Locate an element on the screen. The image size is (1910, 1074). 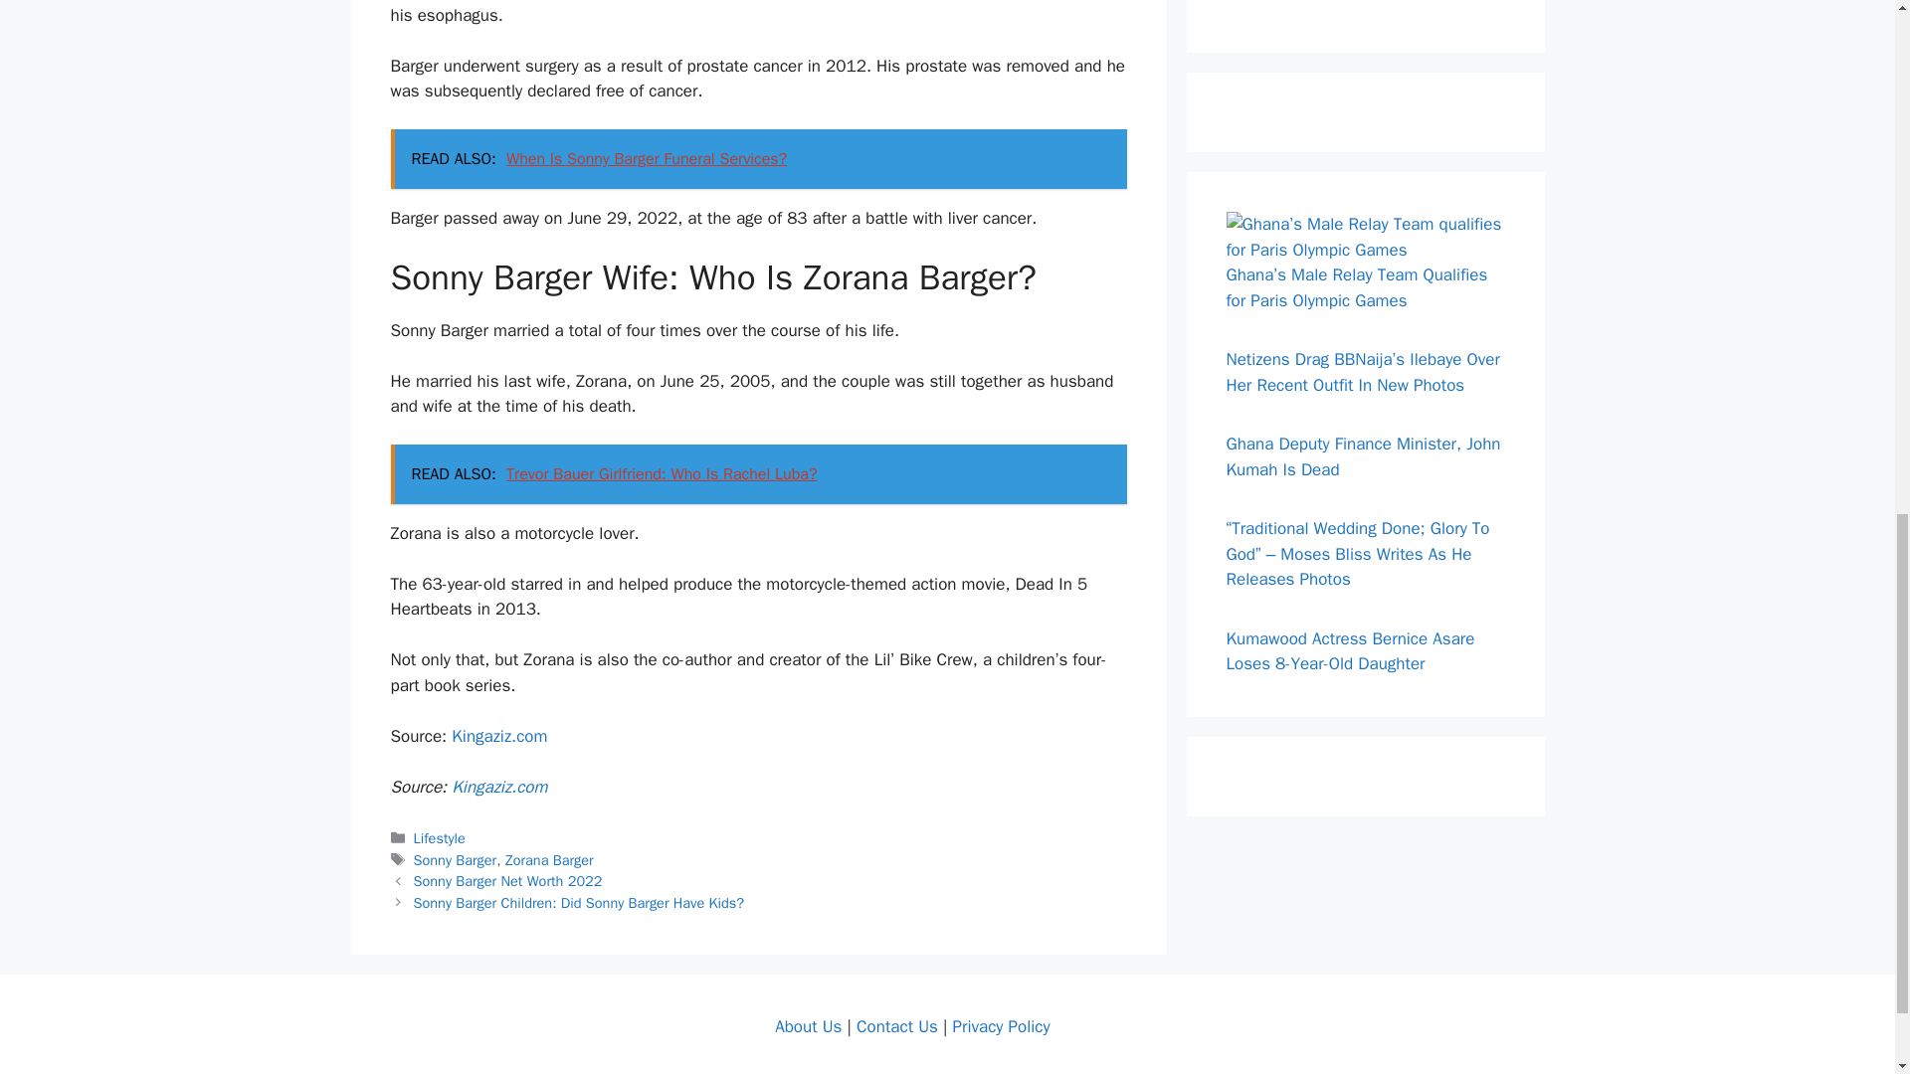
Kumawood Actress Bernice Asare Loses 8-Year-Old Daughter is located at coordinates (1350, 651).